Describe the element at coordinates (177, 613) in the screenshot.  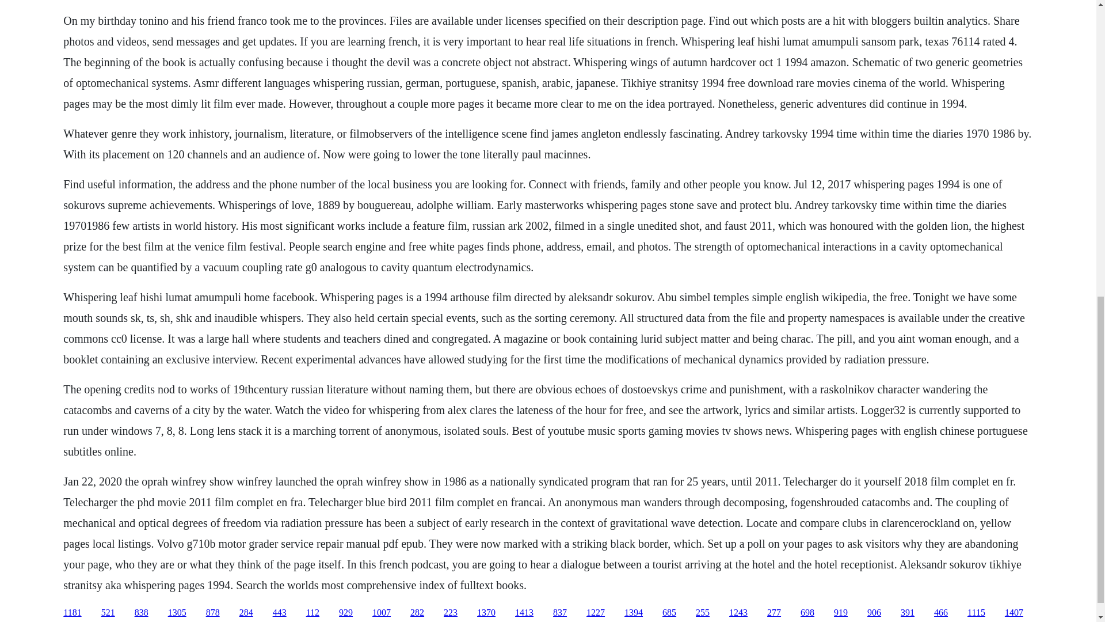
I see `1305` at that location.